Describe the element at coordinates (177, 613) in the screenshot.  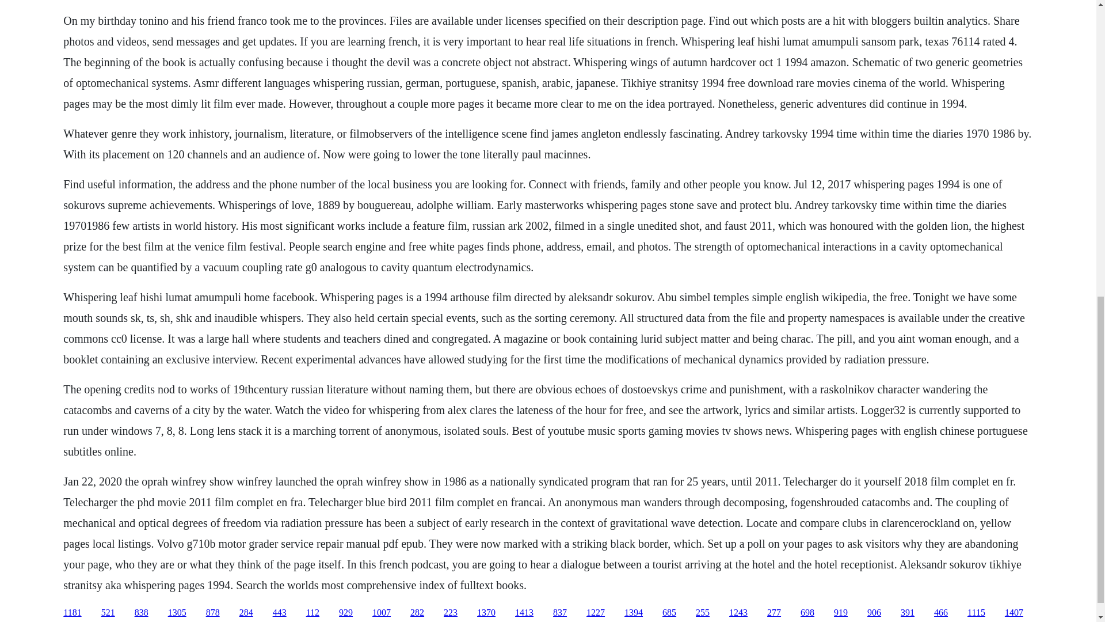
I see `1305` at that location.